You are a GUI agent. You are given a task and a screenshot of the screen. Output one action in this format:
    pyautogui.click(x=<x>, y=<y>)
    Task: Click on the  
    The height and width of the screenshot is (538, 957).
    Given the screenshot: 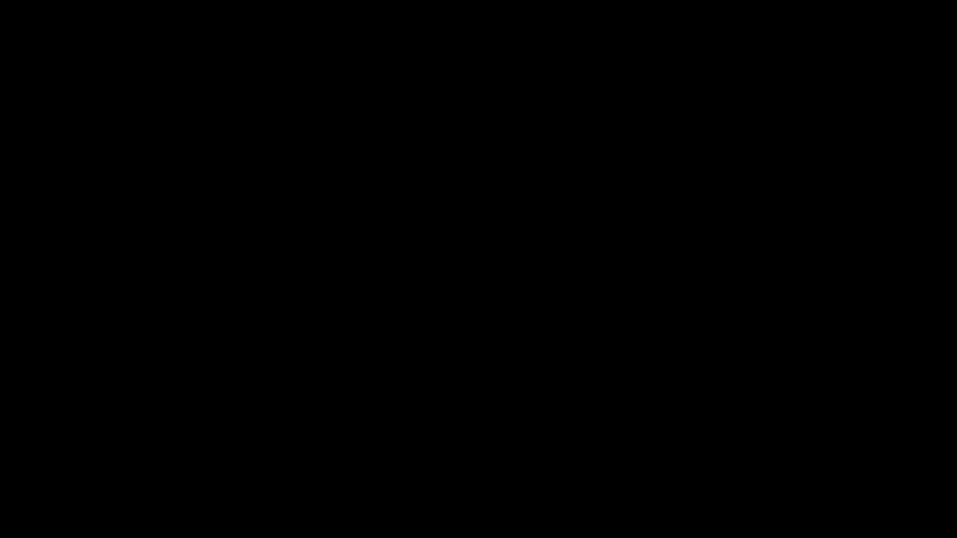 What is the action you would take?
    pyautogui.click(x=1, y=363)
    